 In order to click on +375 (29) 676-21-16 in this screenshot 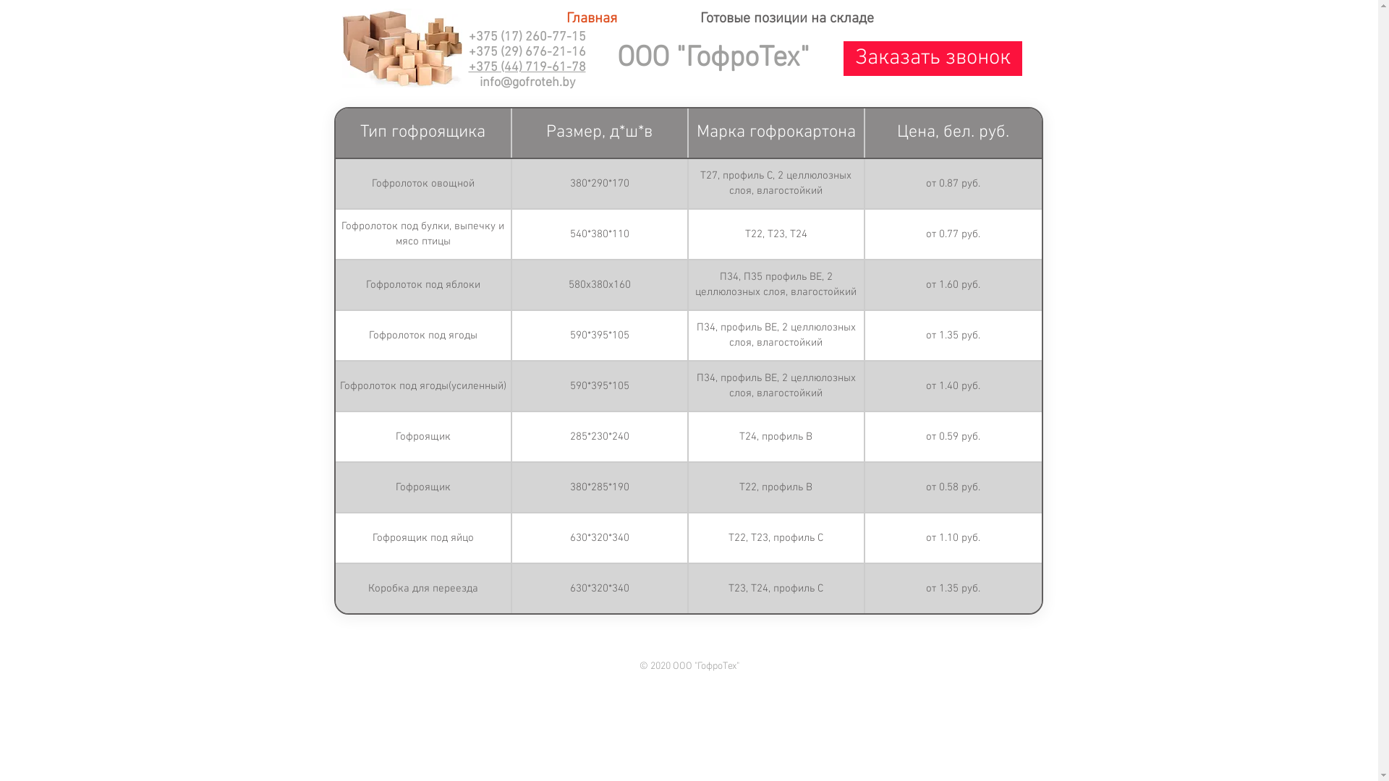, I will do `click(527, 52)`.